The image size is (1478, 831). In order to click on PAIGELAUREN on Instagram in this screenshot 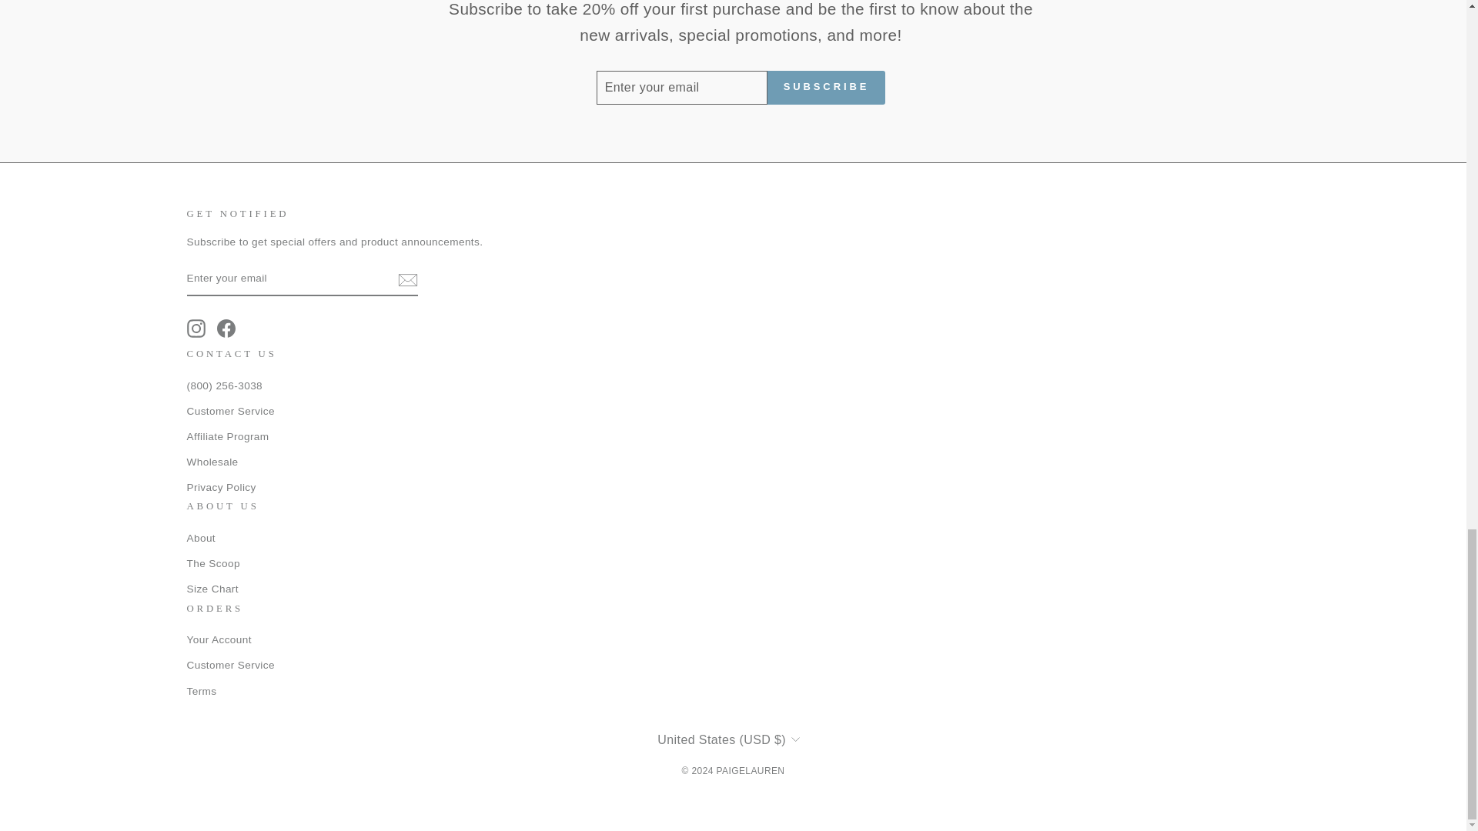, I will do `click(196, 328)`.